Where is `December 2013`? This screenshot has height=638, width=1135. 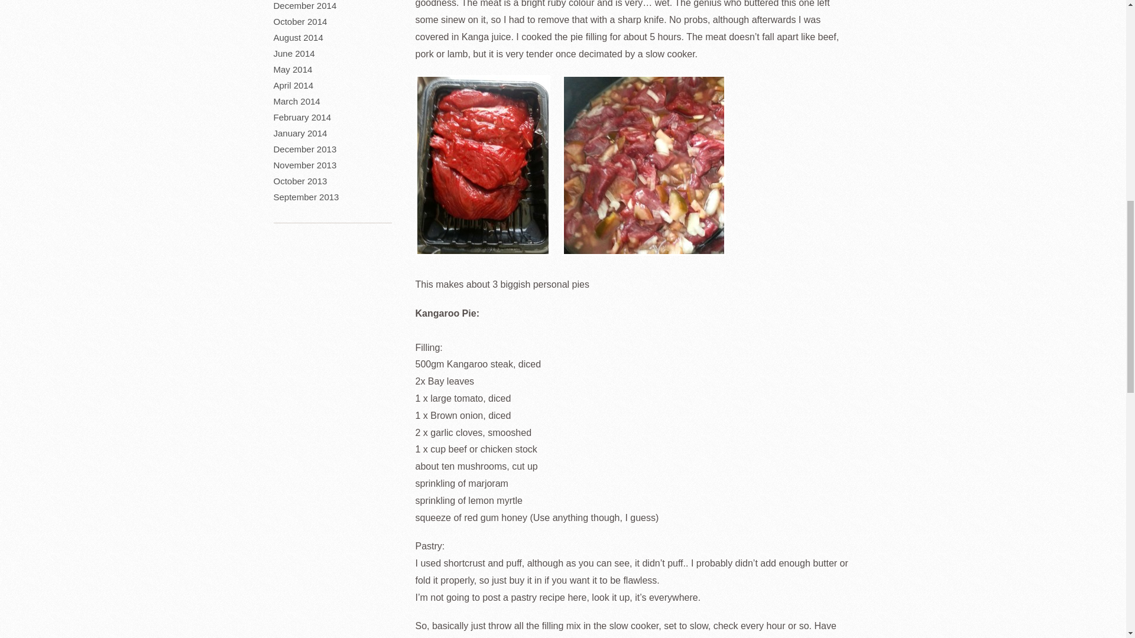
December 2013 is located at coordinates (304, 149).